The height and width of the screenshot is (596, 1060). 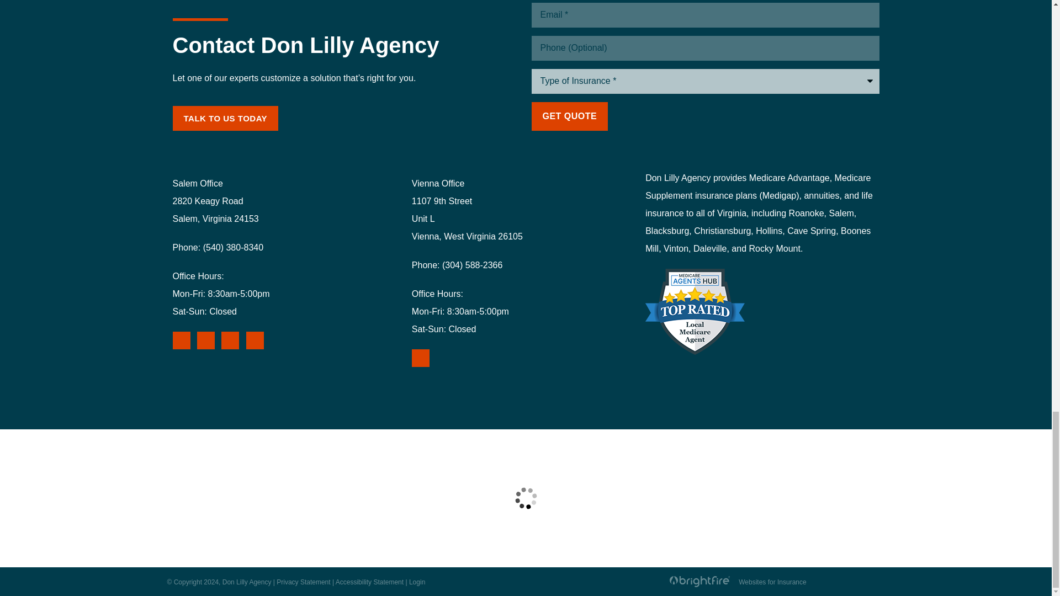 What do you see at coordinates (569, 116) in the screenshot?
I see `Get Quote` at bounding box center [569, 116].